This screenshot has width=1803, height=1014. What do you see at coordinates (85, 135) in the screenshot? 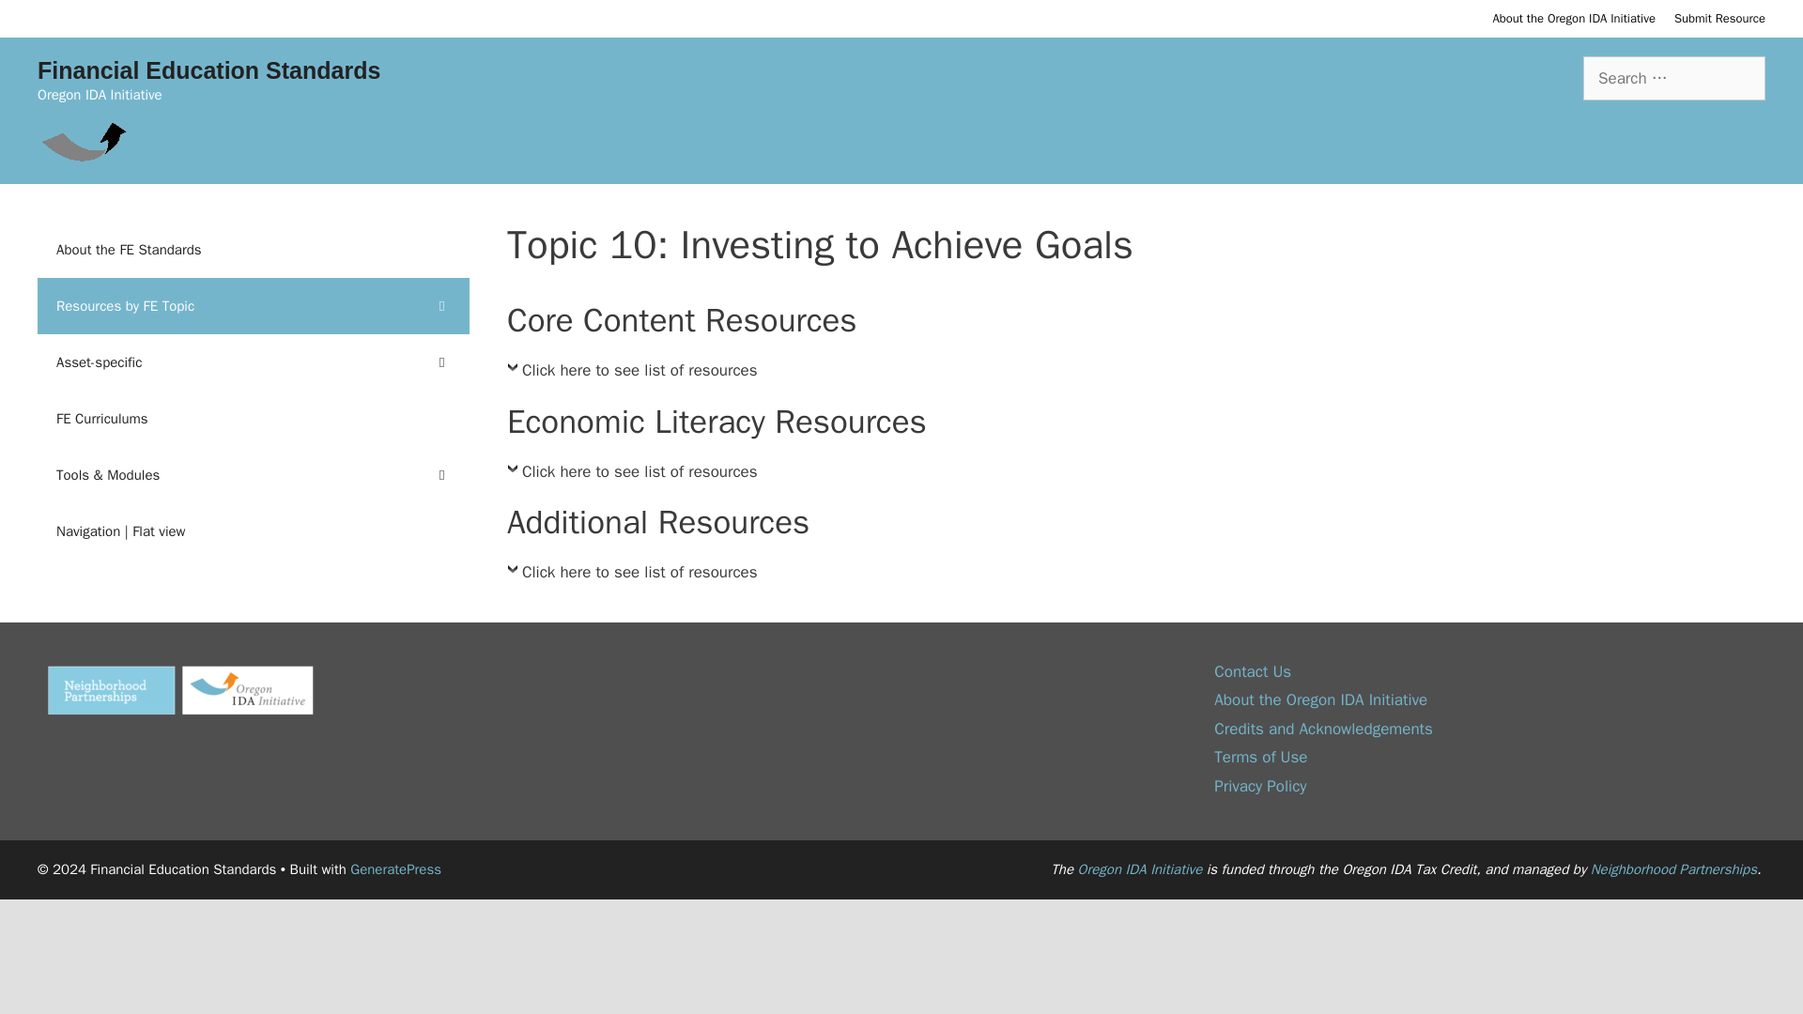
I see `Financial Education Standards` at bounding box center [85, 135].